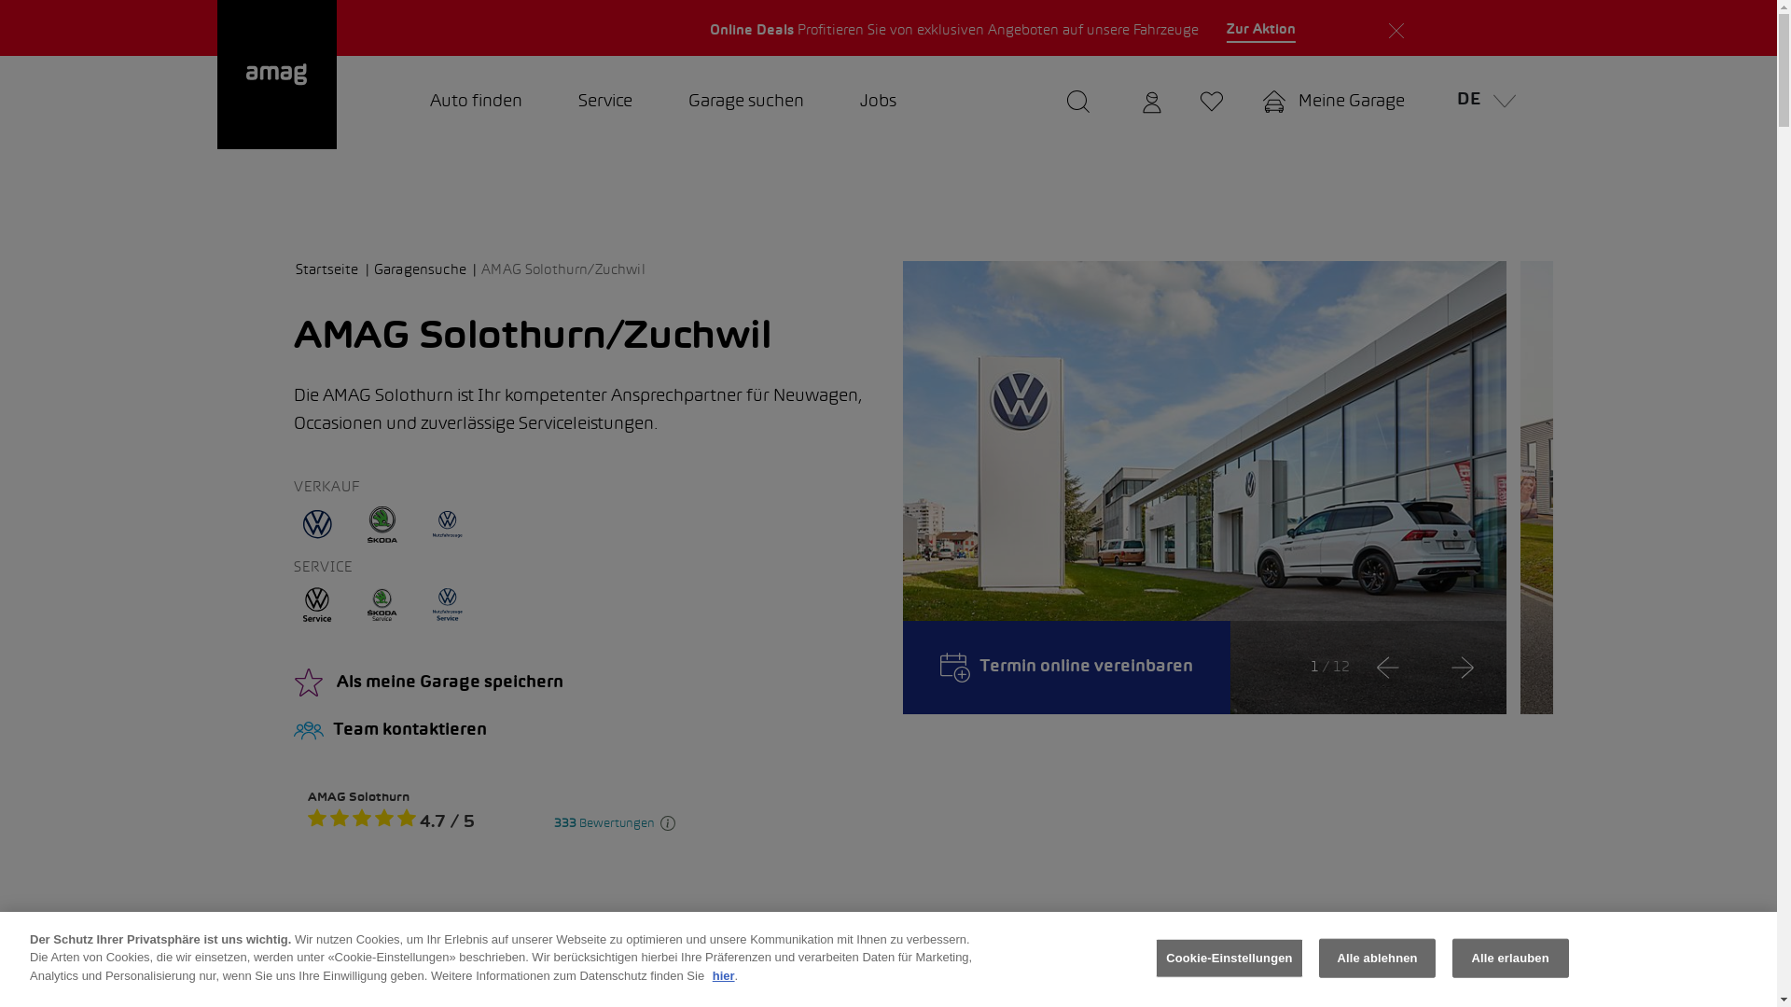 This screenshot has height=1007, width=1791. What do you see at coordinates (605, 103) in the screenshot?
I see `Service` at bounding box center [605, 103].